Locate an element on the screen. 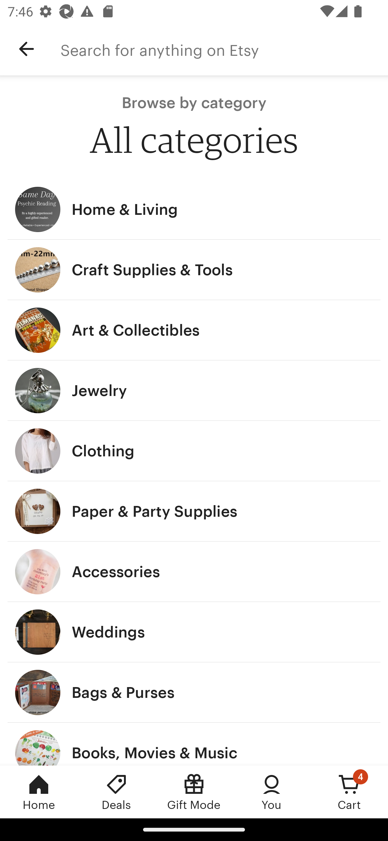 This screenshot has width=388, height=841. Clothing is located at coordinates (194, 451).